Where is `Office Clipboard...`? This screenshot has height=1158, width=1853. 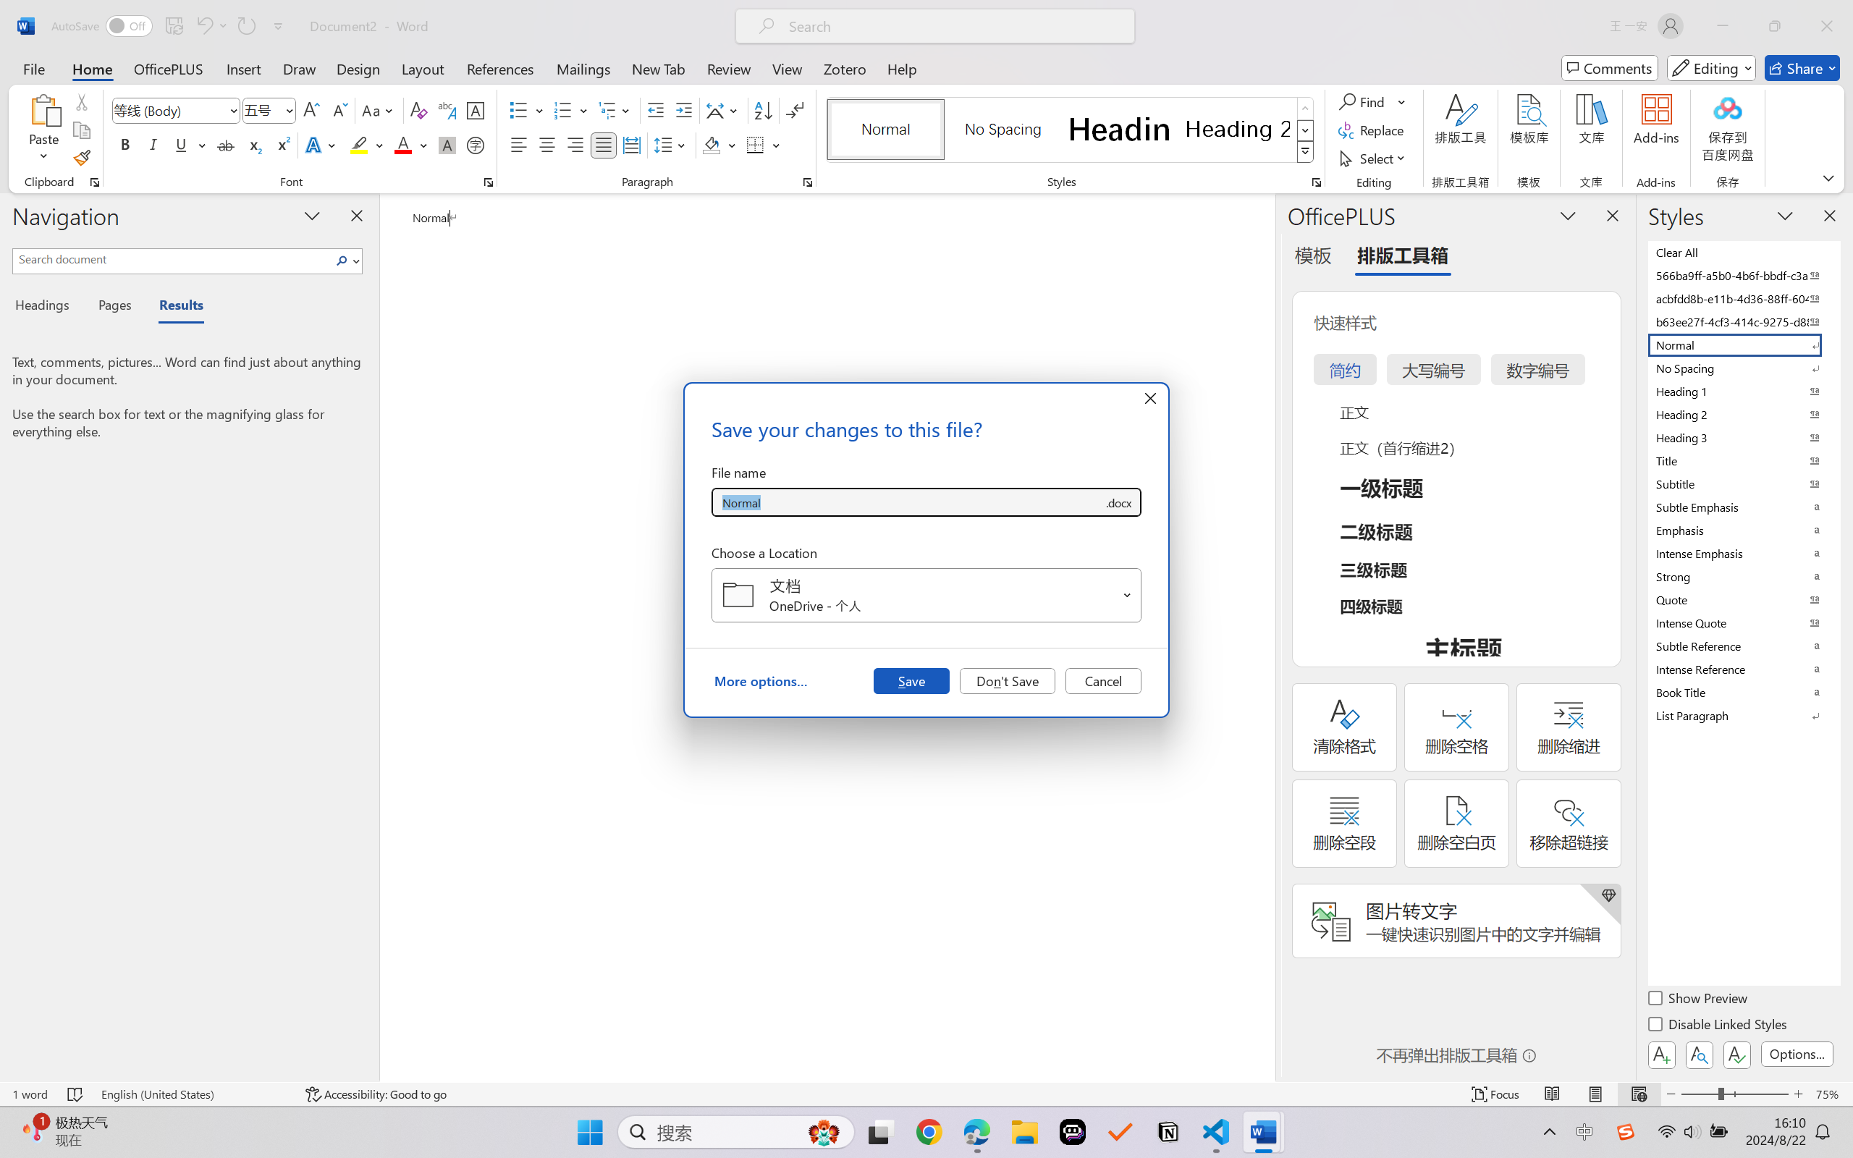 Office Clipboard... is located at coordinates (94, 182).